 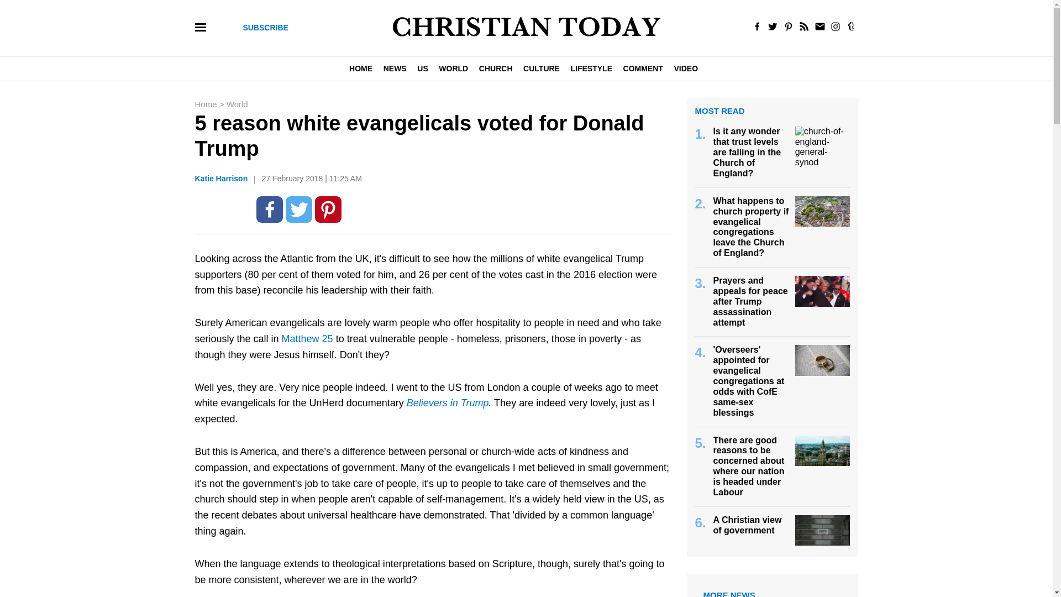 What do you see at coordinates (265, 28) in the screenshot?
I see `SUBSCRIBE` at bounding box center [265, 28].